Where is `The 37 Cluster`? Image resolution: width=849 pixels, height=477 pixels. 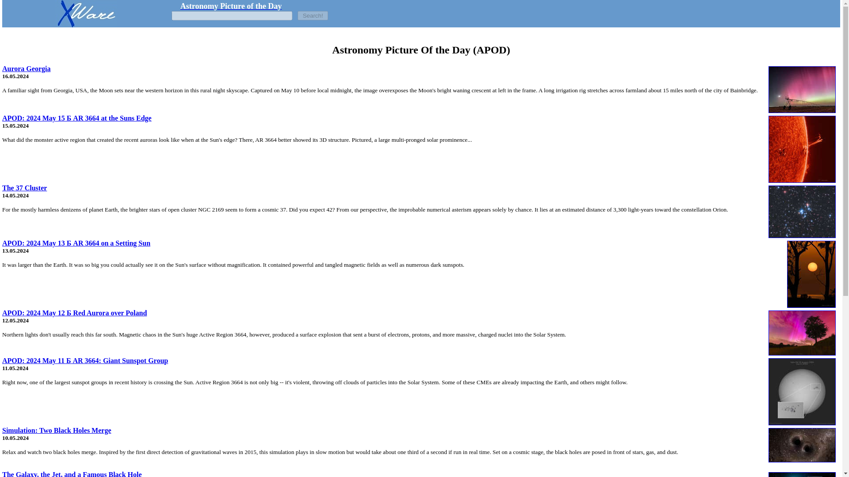
The 37 Cluster is located at coordinates (24, 188).